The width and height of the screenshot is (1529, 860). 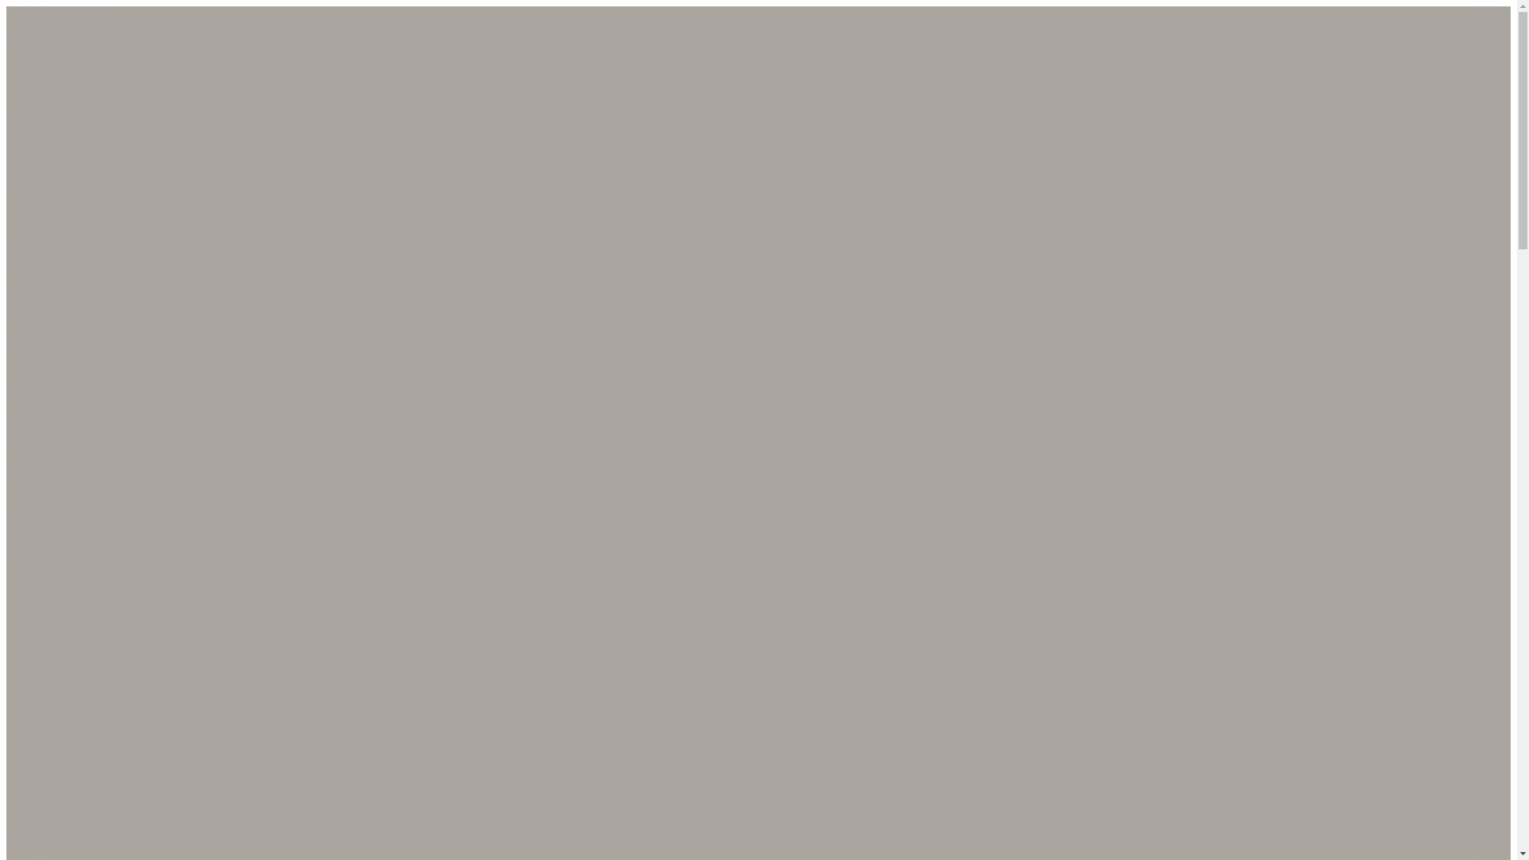 What do you see at coordinates (84, 474) in the screenshot?
I see `Indoor Activities in Abu Dhabi` at bounding box center [84, 474].